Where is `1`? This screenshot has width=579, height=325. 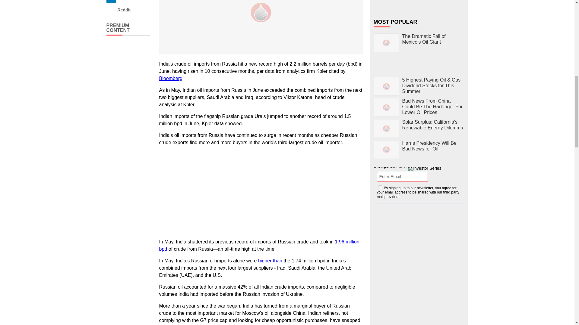 1 is located at coordinates (380, 187).